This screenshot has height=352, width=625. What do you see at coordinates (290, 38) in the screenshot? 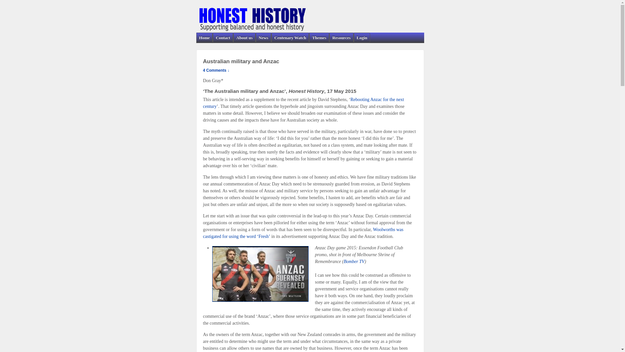
I see `Centenary Watch` at bounding box center [290, 38].